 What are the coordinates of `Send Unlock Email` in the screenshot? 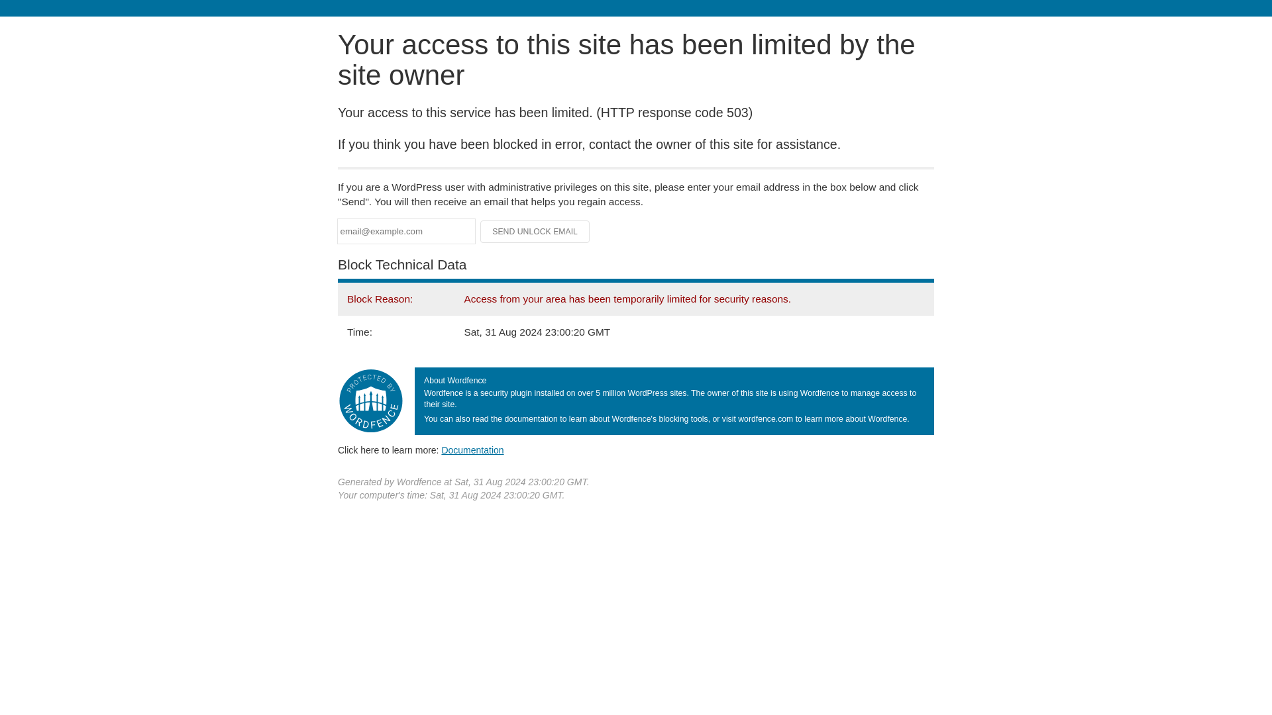 It's located at (535, 232).